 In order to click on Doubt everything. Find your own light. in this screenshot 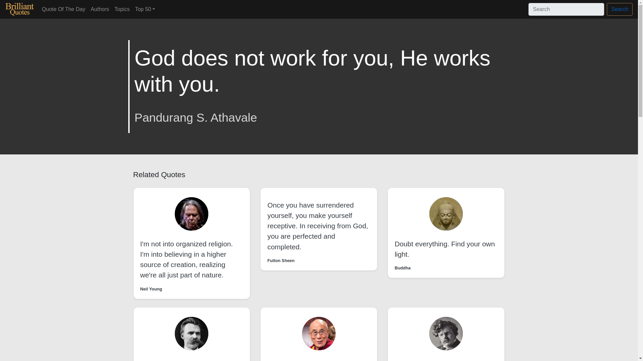, I will do `click(444, 249)`.